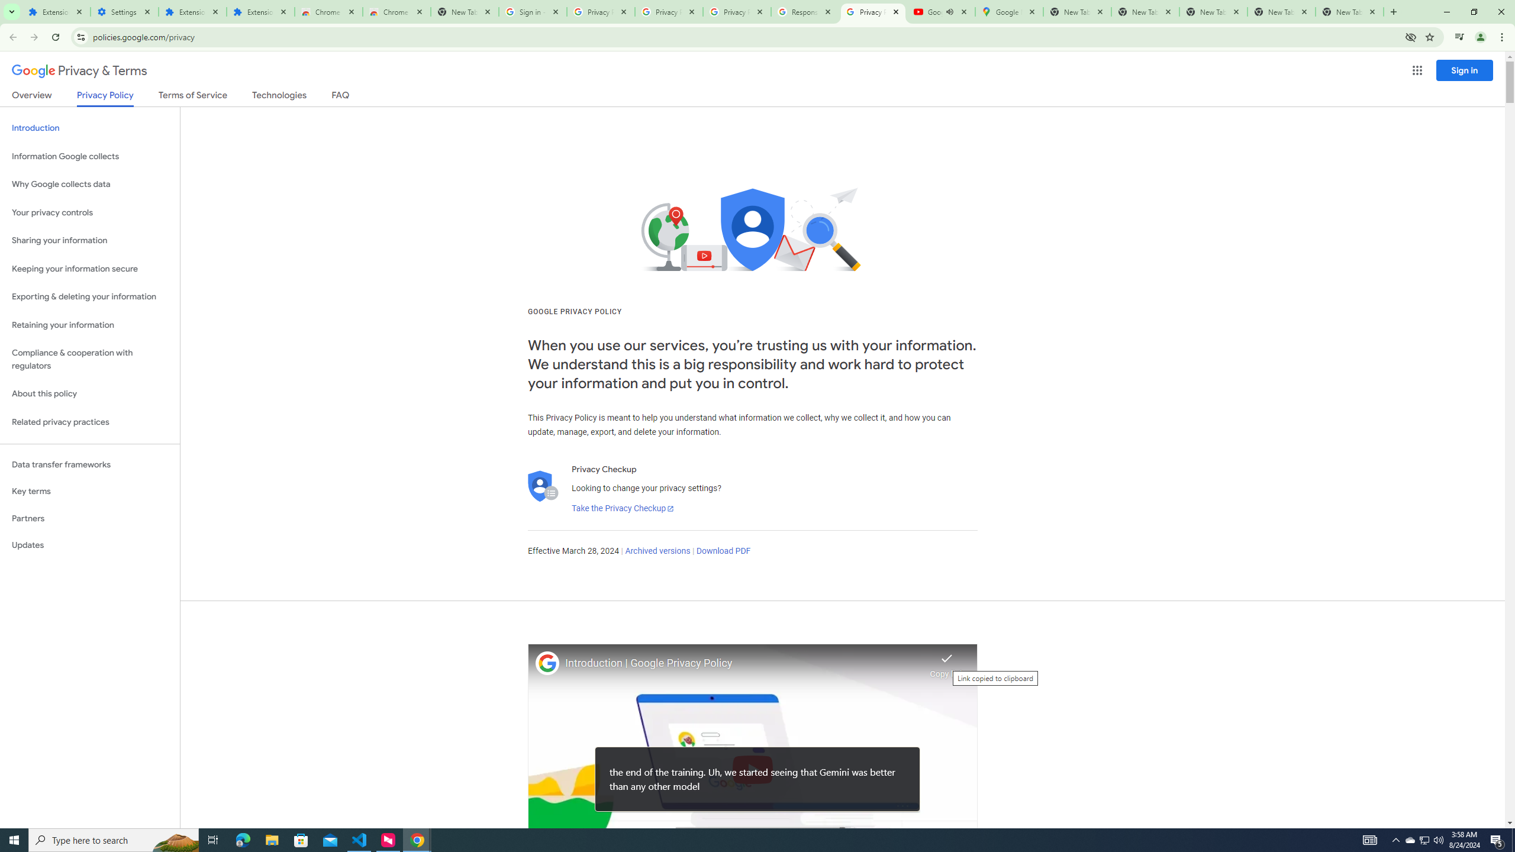  I want to click on Exporting & deleting your information, so click(90, 297).